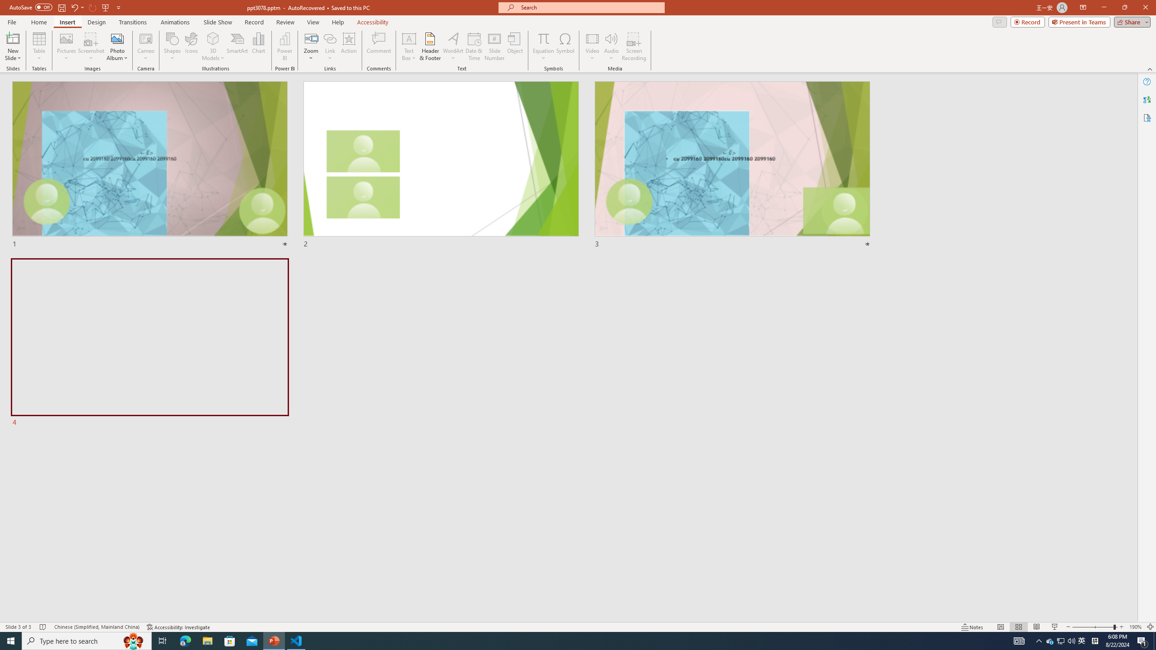 The height and width of the screenshot is (650, 1156). I want to click on Video, so click(592, 46).